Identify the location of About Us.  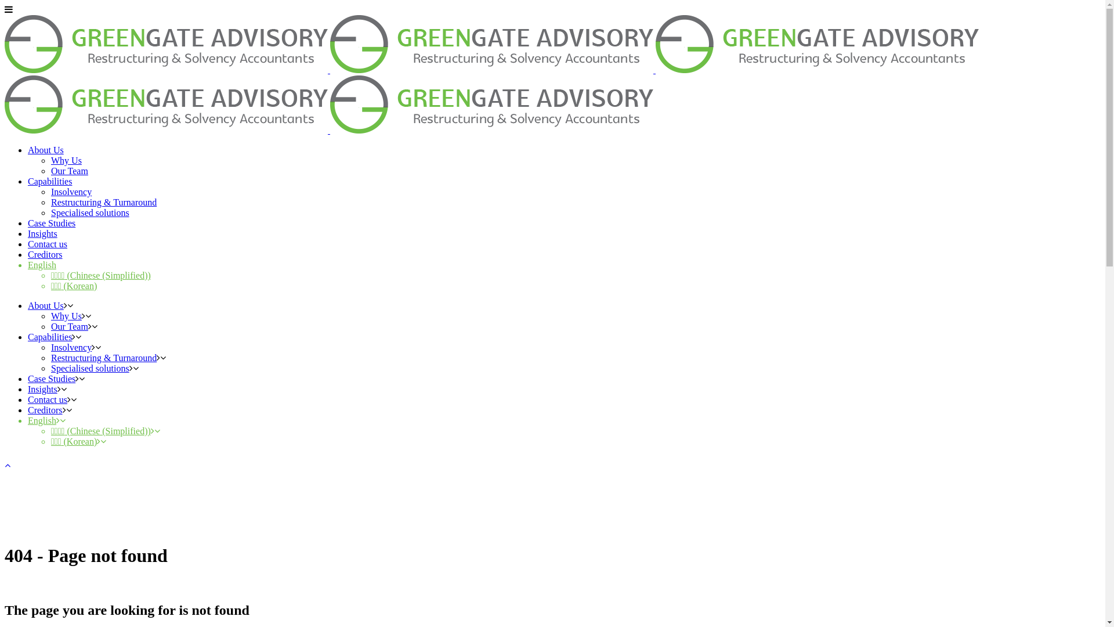
(46, 150).